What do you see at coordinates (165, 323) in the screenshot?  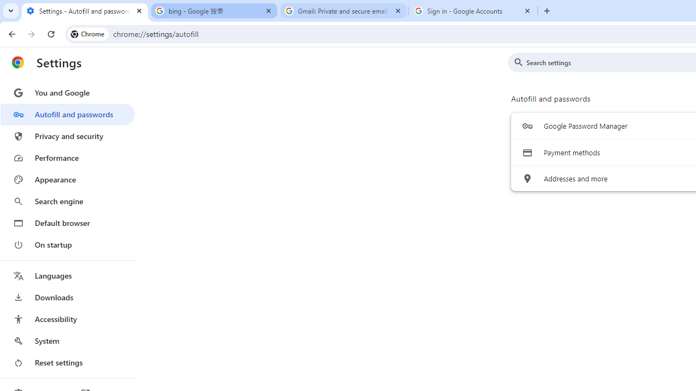 I see `Bing Images` at bounding box center [165, 323].